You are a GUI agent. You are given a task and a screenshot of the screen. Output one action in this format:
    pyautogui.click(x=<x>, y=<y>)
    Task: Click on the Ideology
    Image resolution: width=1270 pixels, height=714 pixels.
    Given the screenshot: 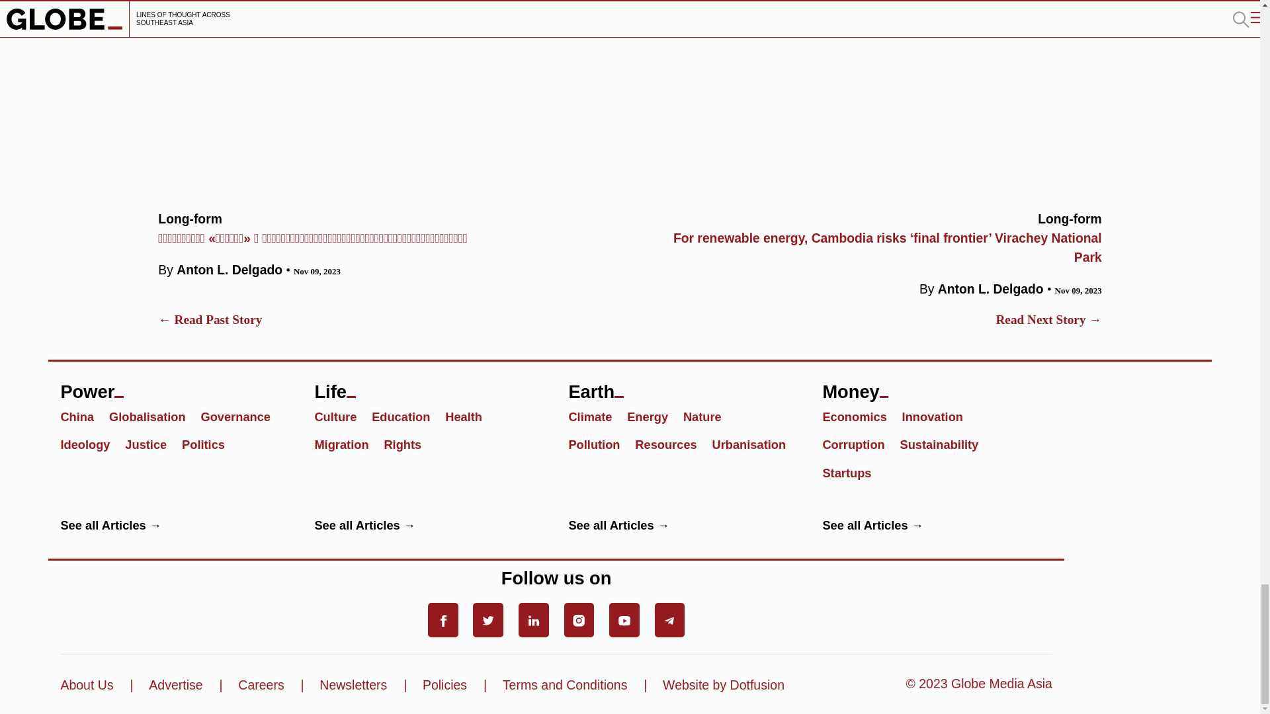 What is the action you would take?
    pyautogui.click(x=91, y=443)
    